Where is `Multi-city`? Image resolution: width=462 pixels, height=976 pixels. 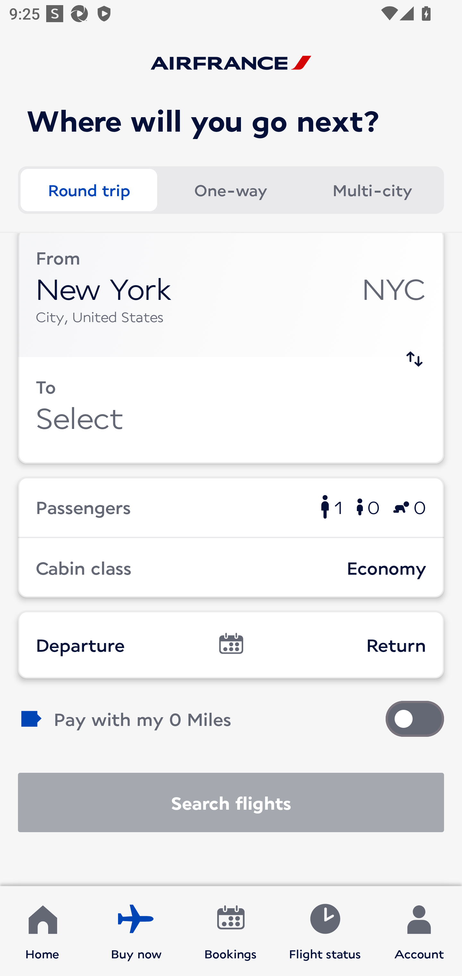
Multi-city is located at coordinates (372, 189).